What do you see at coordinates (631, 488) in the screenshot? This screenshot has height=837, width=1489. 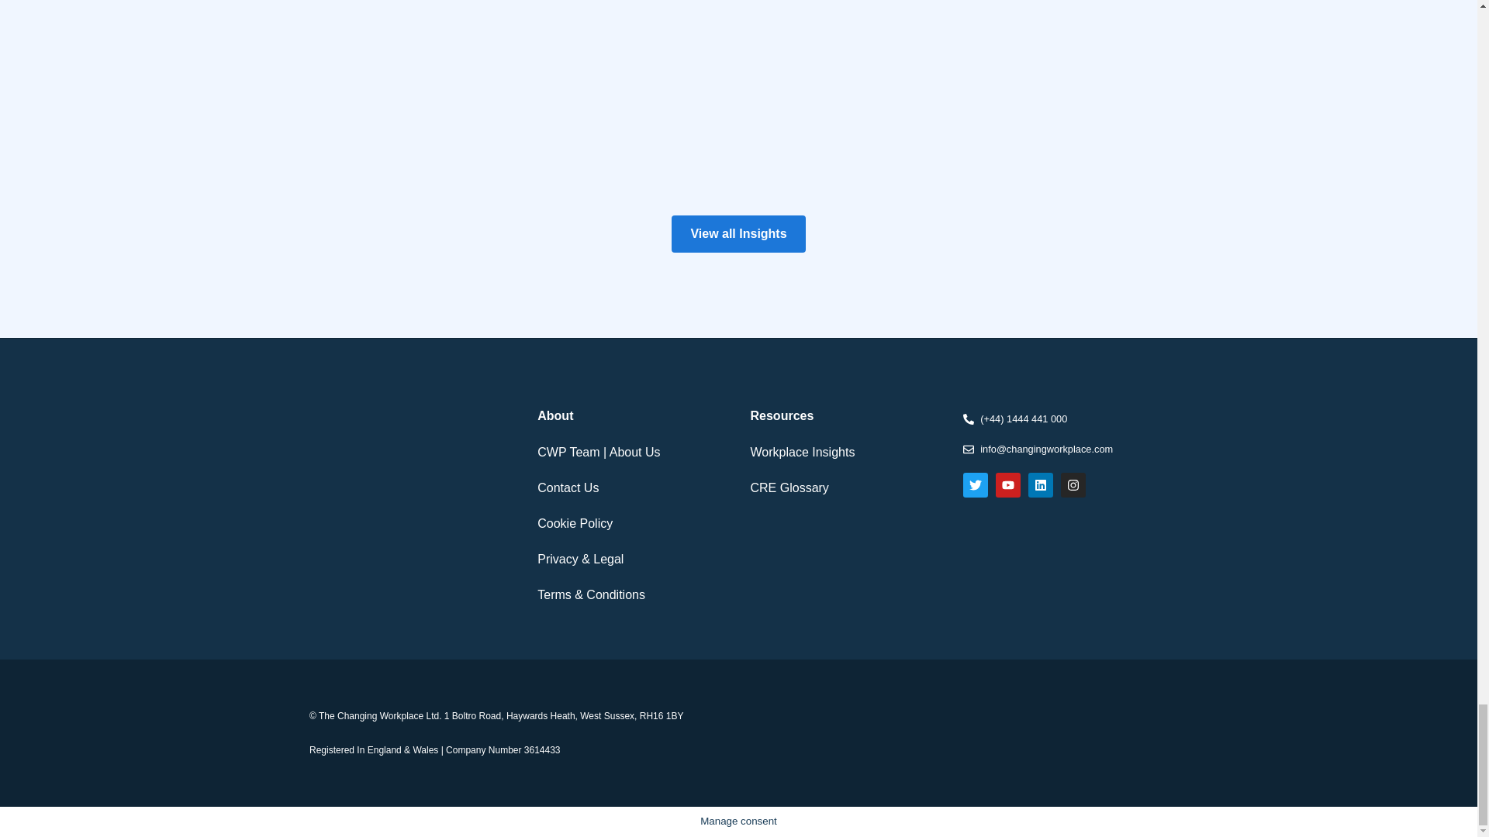 I see `Contact Us` at bounding box center [631, 488].